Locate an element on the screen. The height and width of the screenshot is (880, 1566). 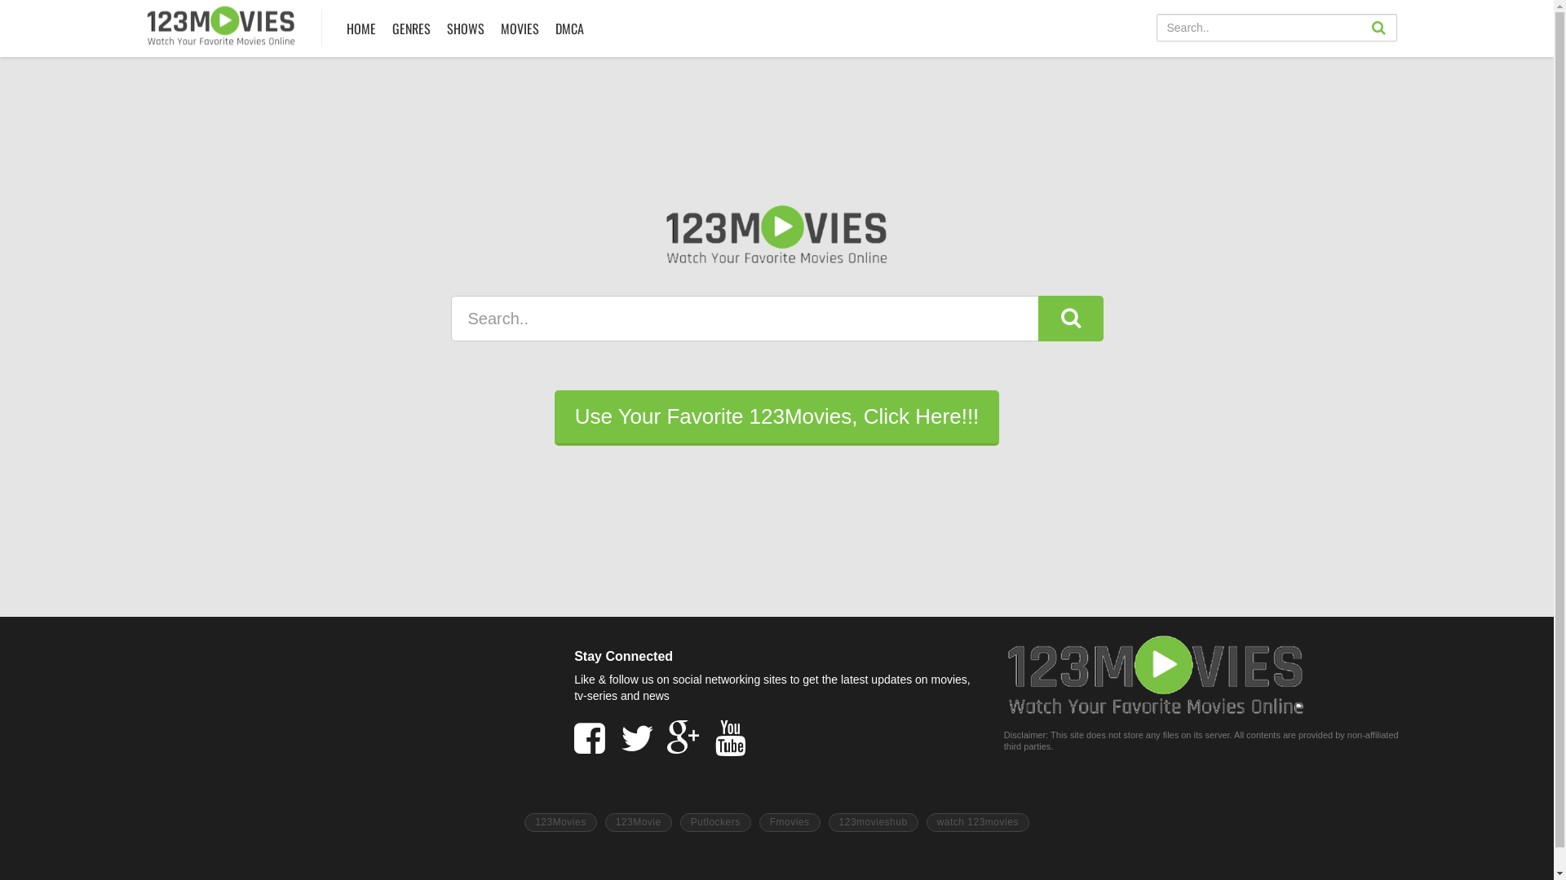
DMCA is located at coordinates (569, 29).